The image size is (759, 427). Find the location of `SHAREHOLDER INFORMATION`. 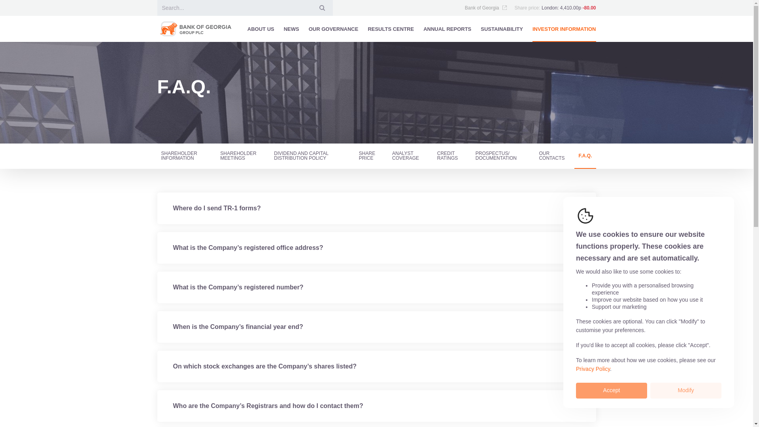

SHAREHOLDER INFORMATION is located at coordinates (184, 156).